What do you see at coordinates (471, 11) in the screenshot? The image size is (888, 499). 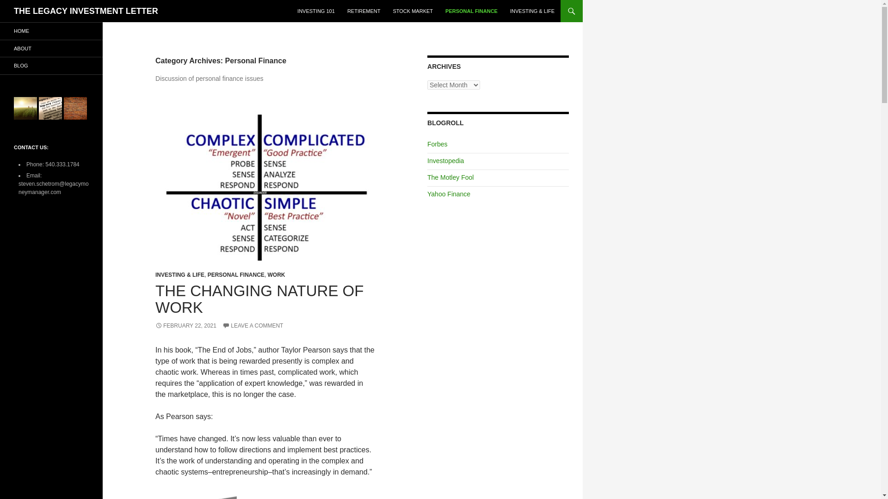 I see `PERSONAL FINANCE` at bounding box center [471, 11].